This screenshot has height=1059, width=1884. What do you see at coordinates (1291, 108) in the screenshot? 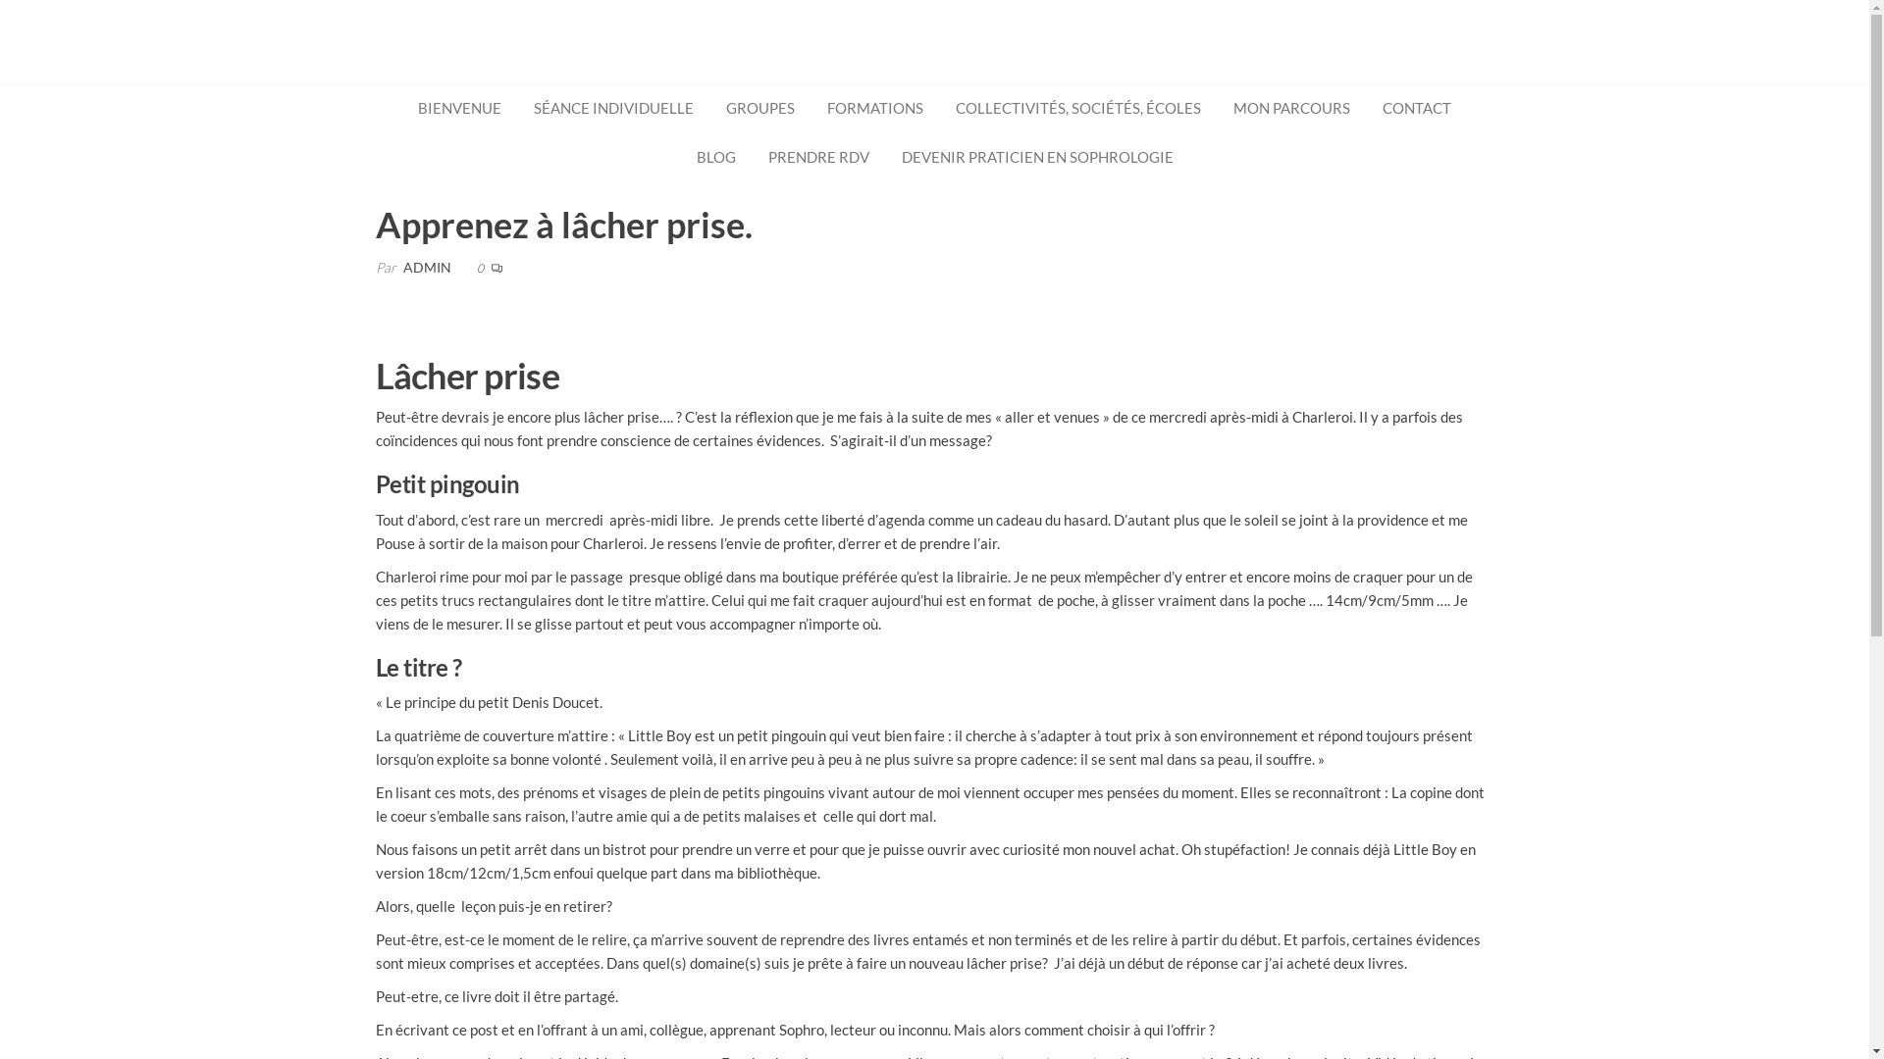
I see `MON PARCOURS` at bounding box center [1291, 108].